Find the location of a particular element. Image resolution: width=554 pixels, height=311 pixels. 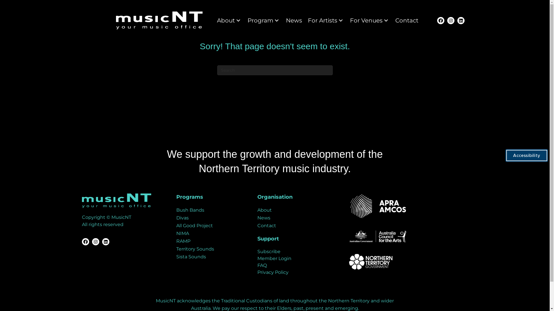

For Artists is located at coordinates (326, 20).